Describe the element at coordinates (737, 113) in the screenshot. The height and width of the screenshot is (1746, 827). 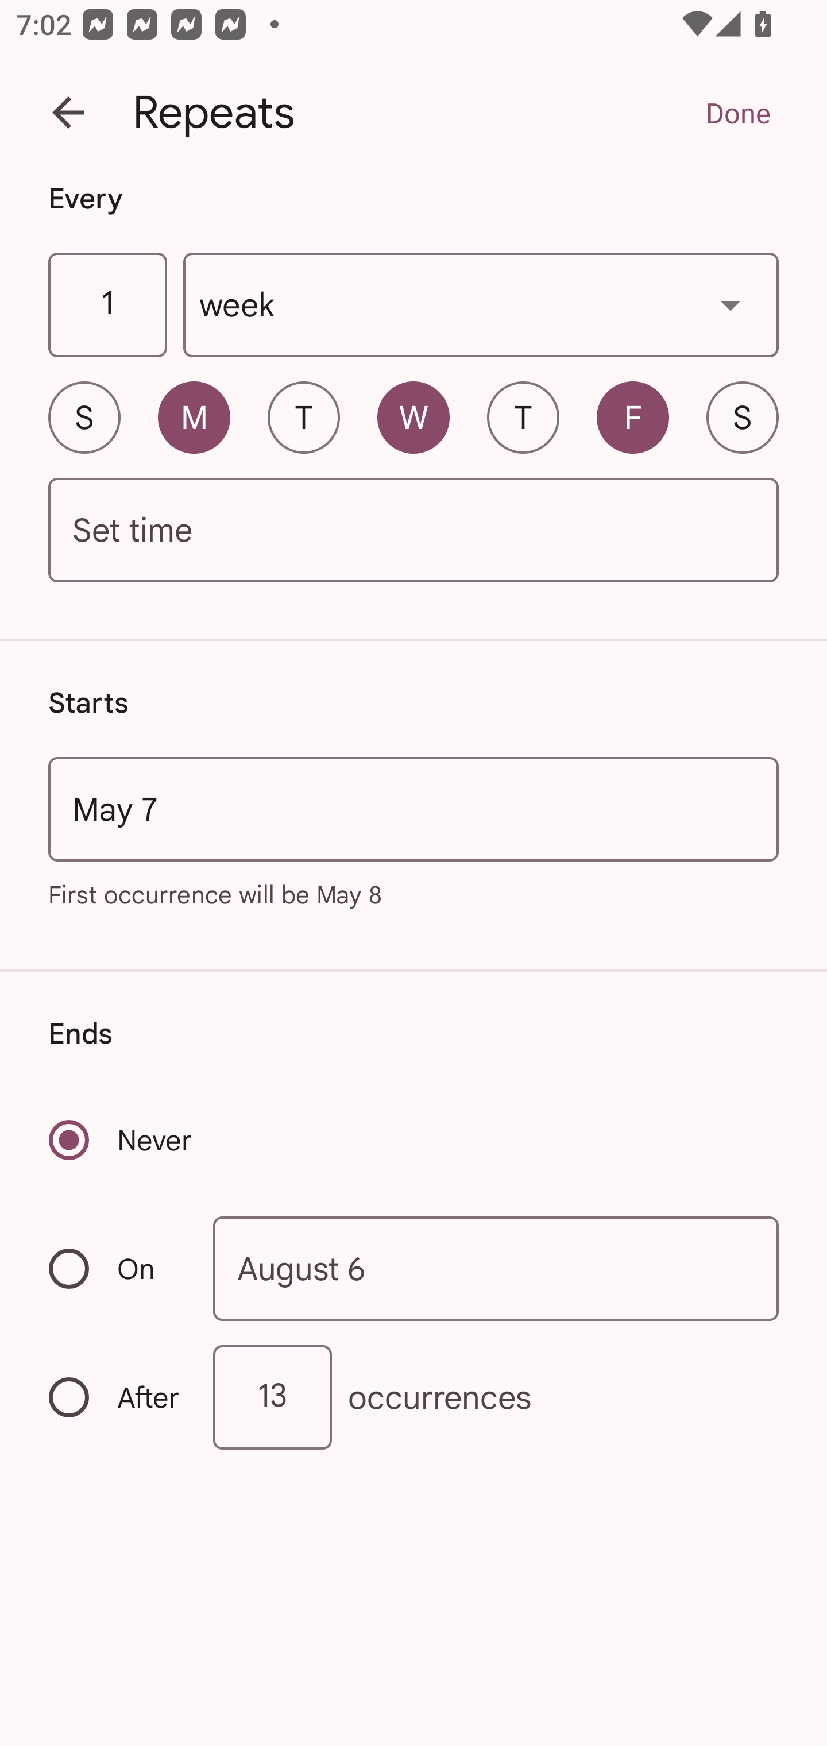
I see `Done` at that location.